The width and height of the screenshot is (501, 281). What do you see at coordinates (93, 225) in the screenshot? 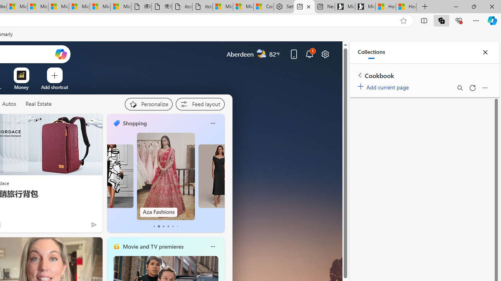
I see `Ad Choice` at bounding box center [93, 225].